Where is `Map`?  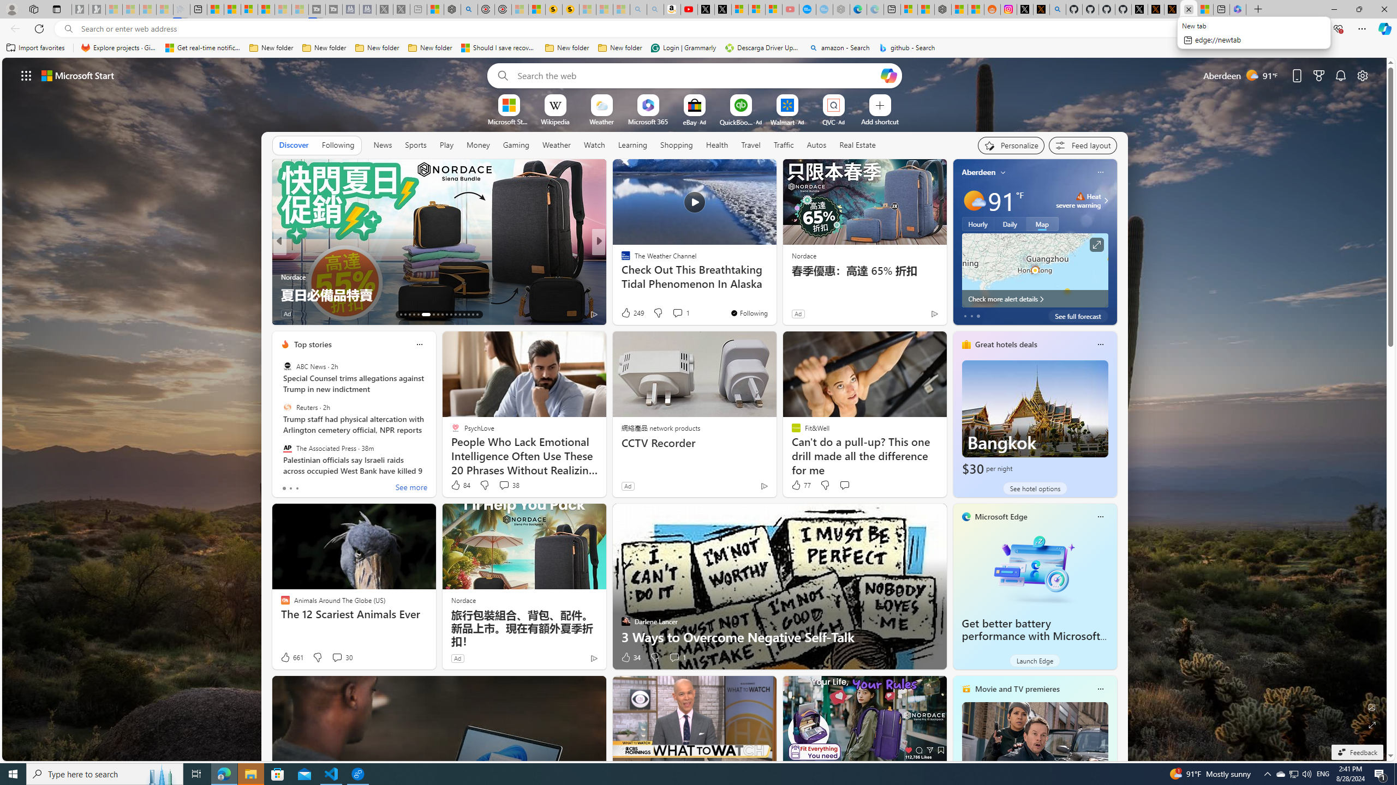
Map is located at coordinates (1042, 224).